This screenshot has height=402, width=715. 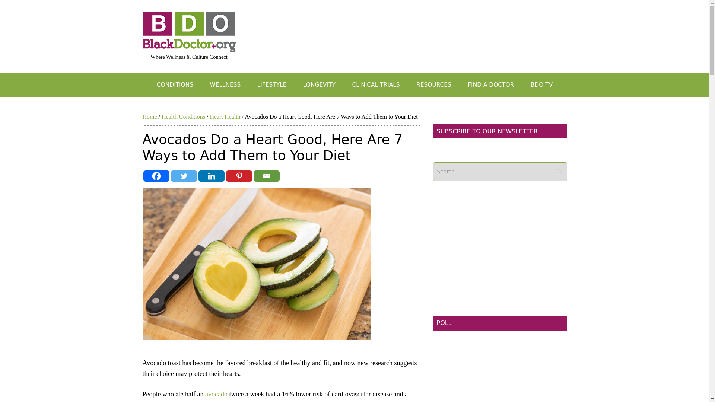 I want to click on Twitter, so click(x=184, y=176).